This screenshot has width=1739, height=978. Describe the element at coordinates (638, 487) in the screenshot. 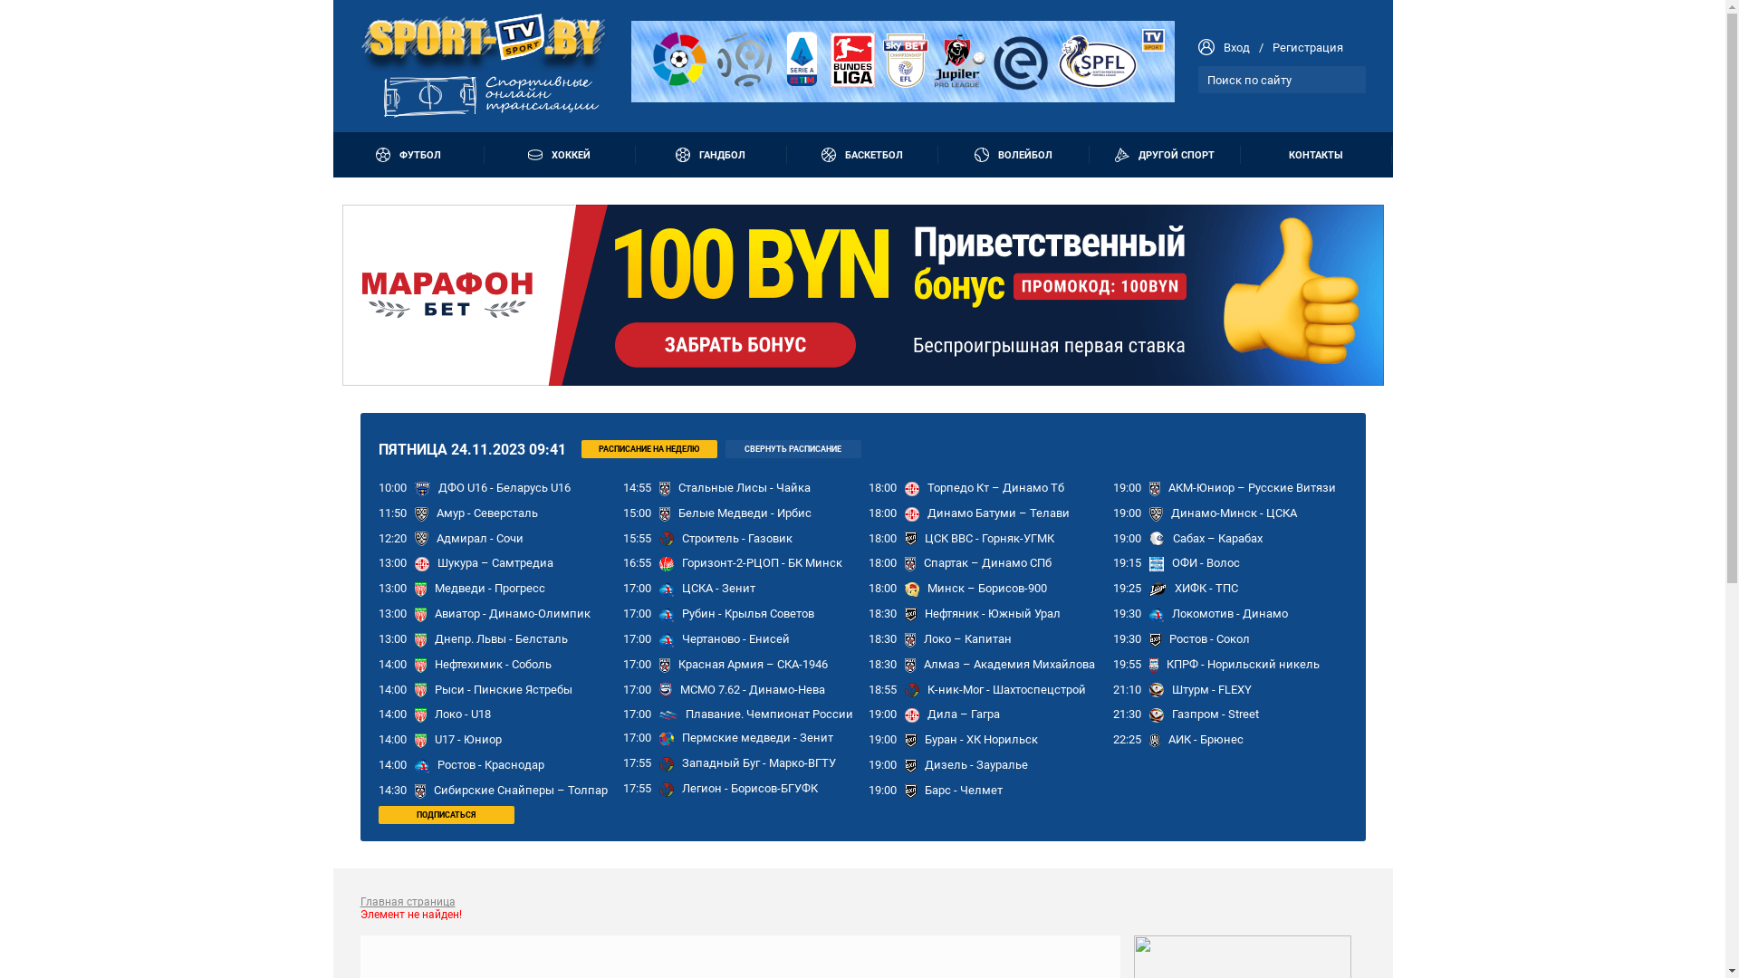

I see `14:55` at that location.